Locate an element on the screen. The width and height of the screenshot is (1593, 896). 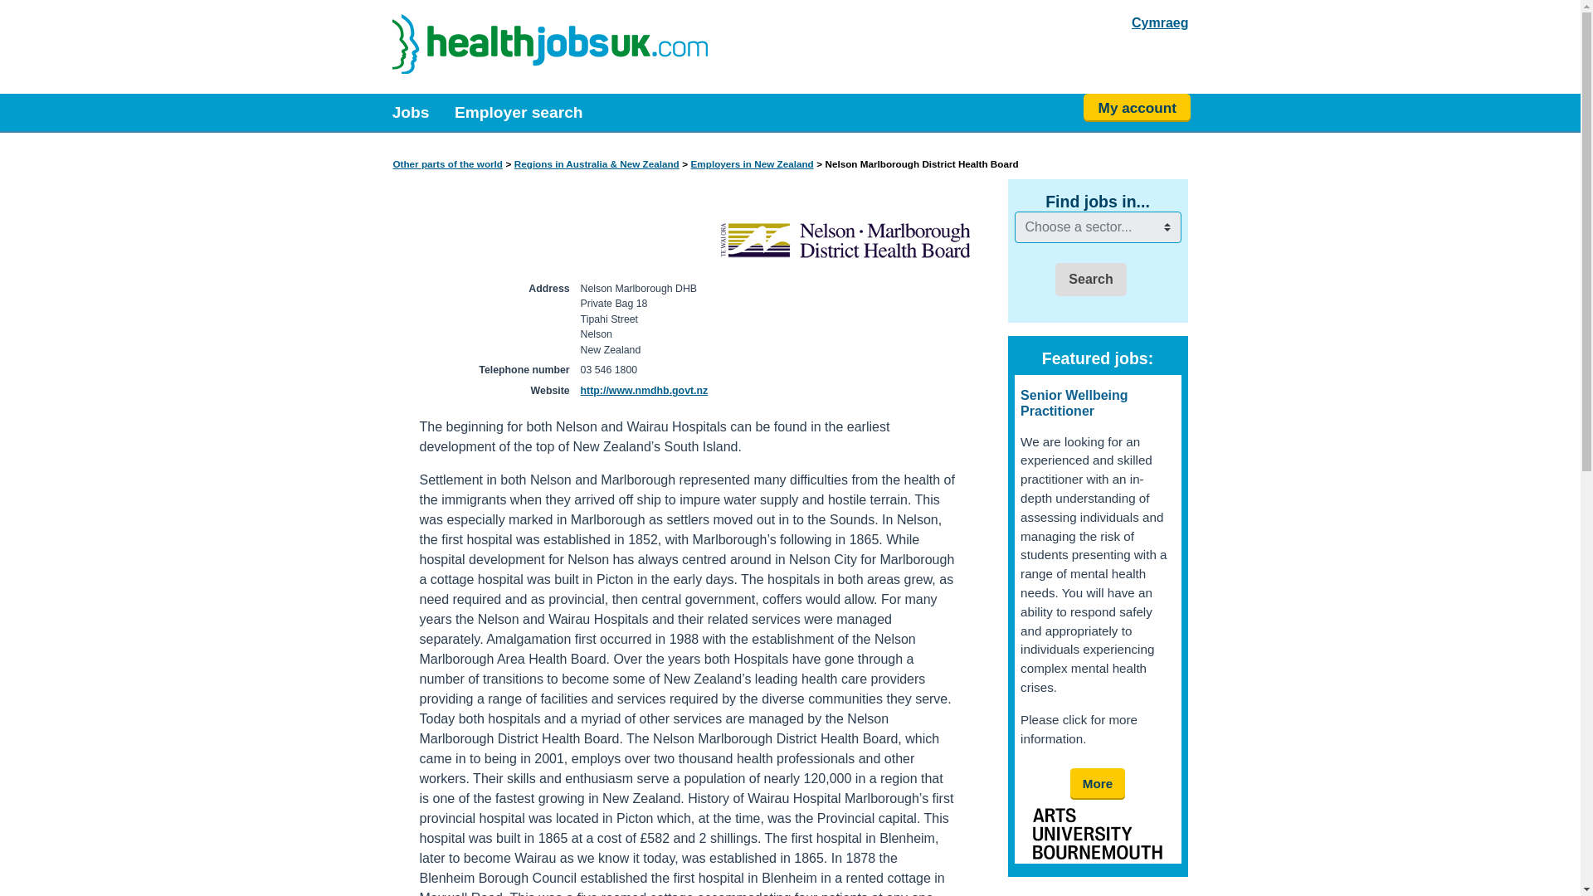
More information about Senior Wellbeing Practitioner is located at coordinates (1099, 783).